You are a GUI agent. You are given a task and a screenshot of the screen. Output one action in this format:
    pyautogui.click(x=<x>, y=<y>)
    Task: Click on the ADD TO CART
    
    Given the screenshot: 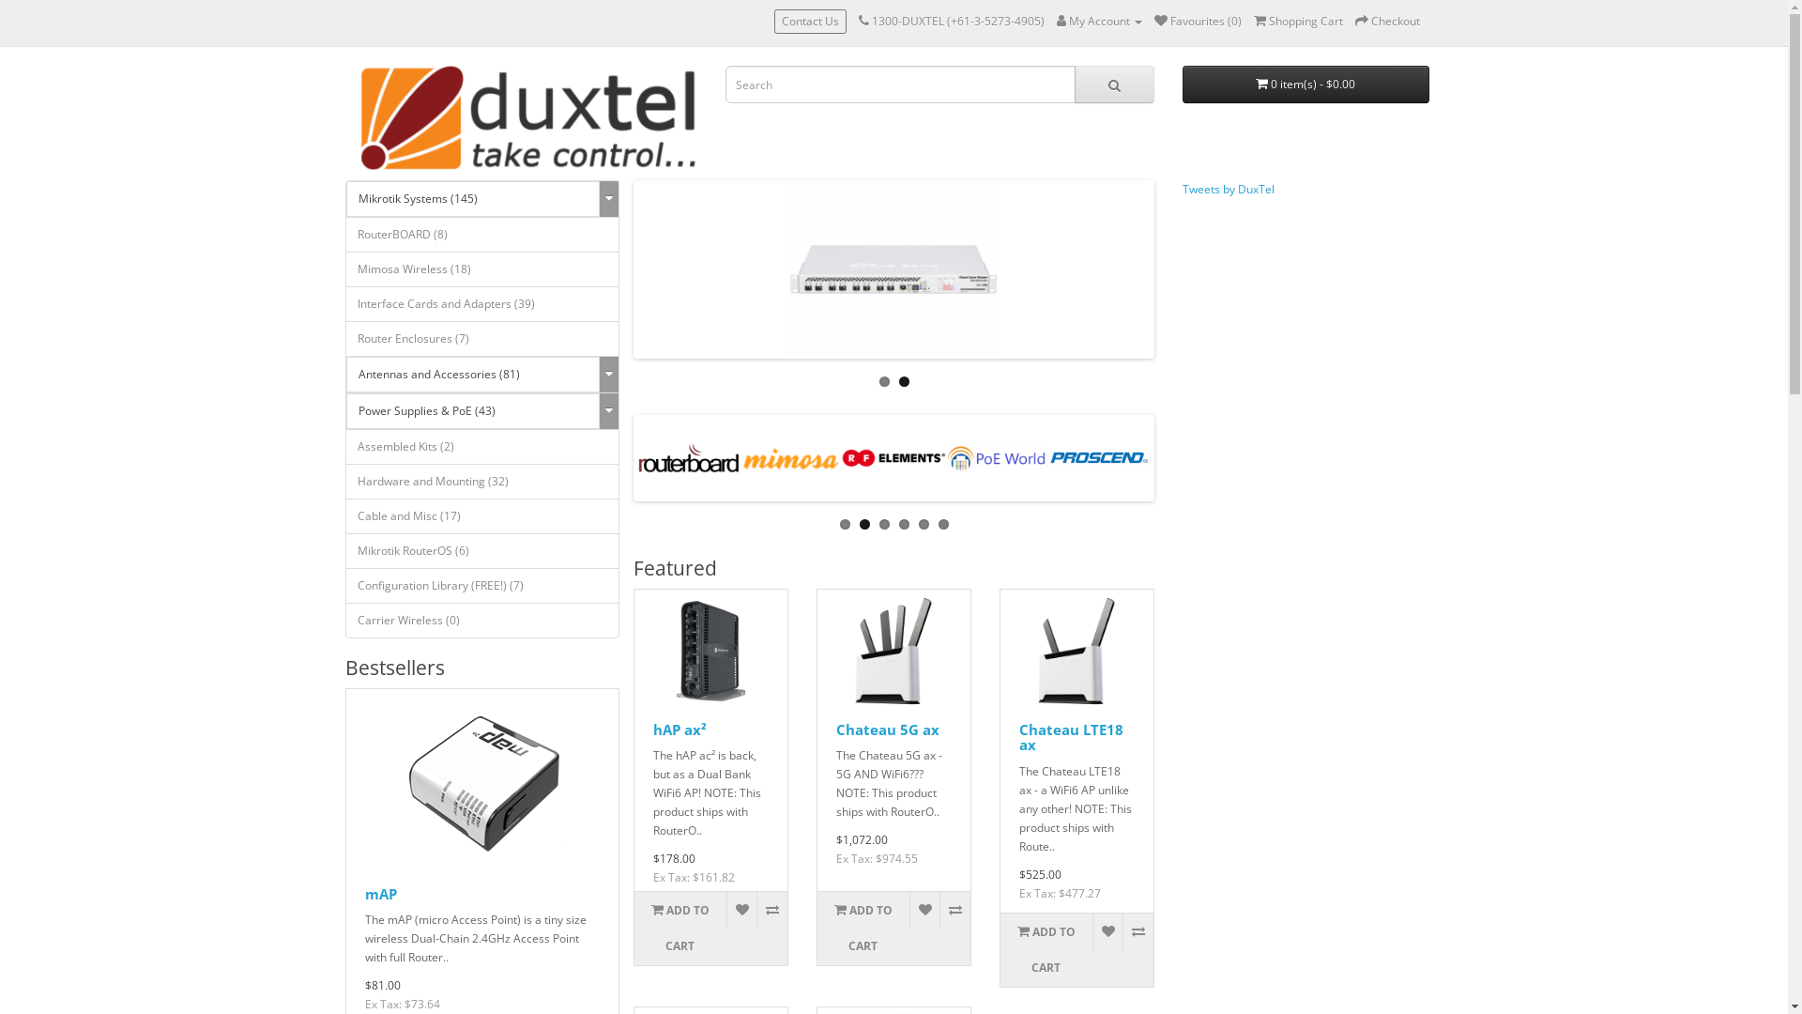 What is the action you would take?
    pyautogui.click(x=1046, y=950)
    